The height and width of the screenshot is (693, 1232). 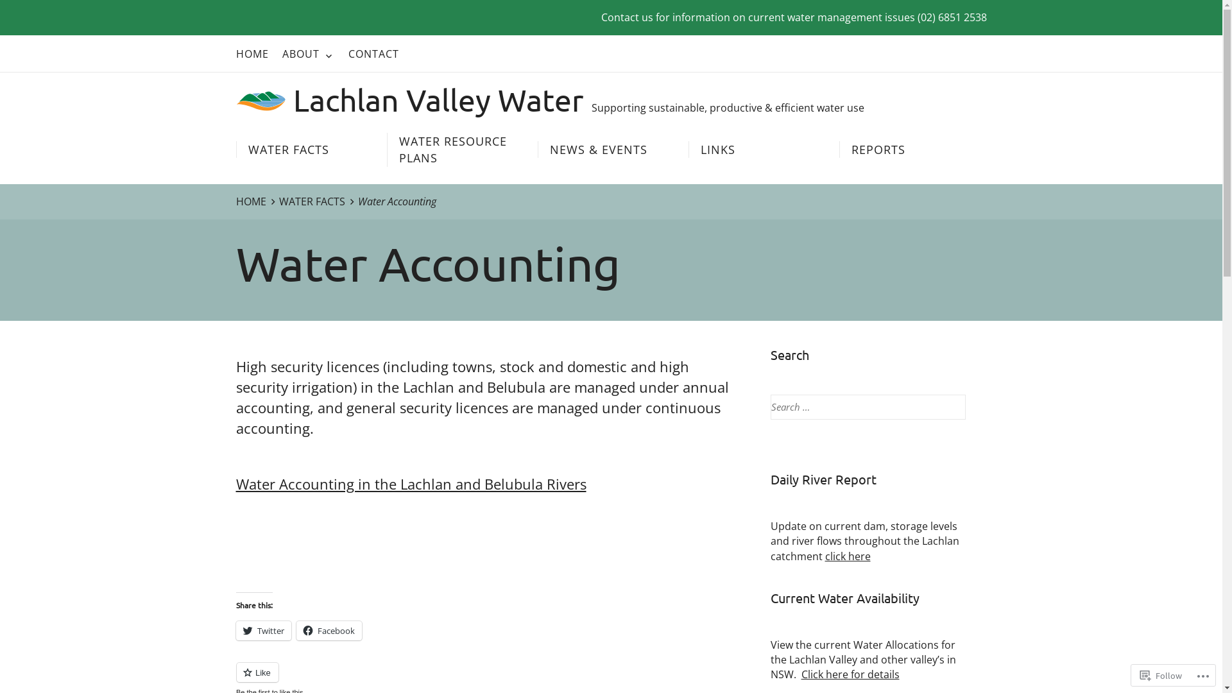 What do you see at coordinates (258, 201) in the screenshot?
I see `HOME` at bounding box center [258, 201].